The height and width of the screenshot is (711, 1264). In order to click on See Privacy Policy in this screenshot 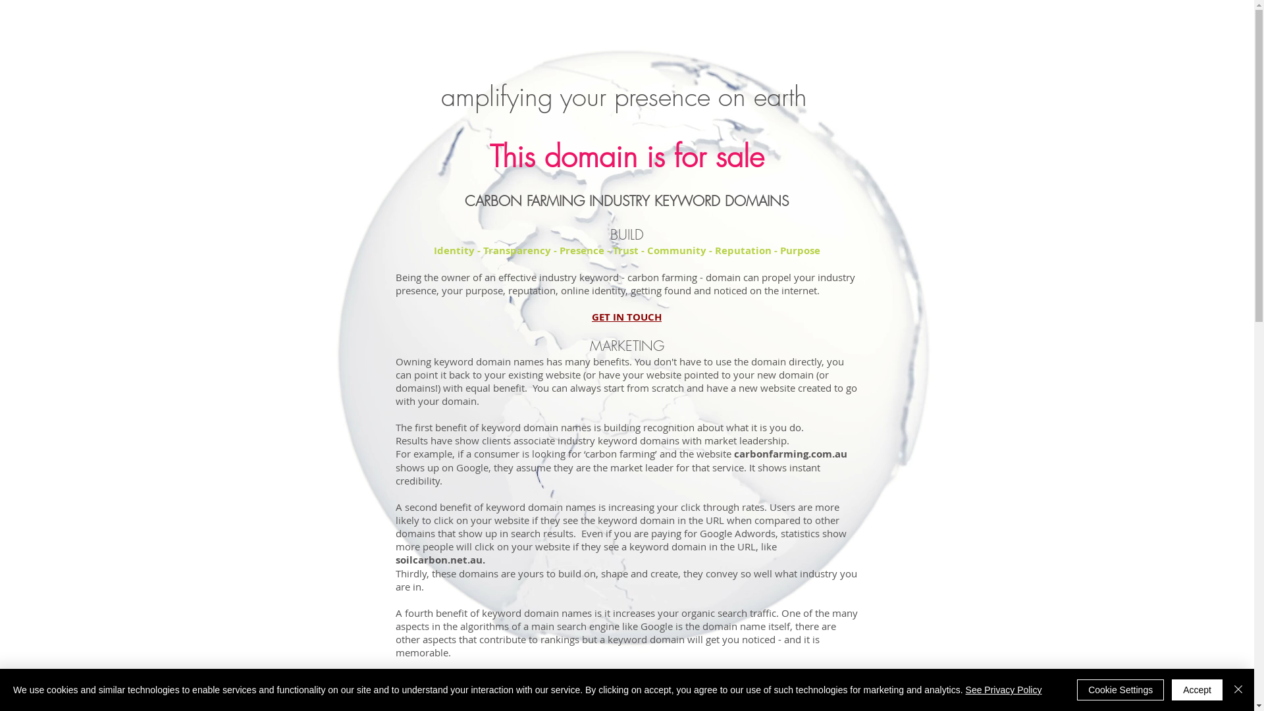, I will do `click(1004, 690)`.